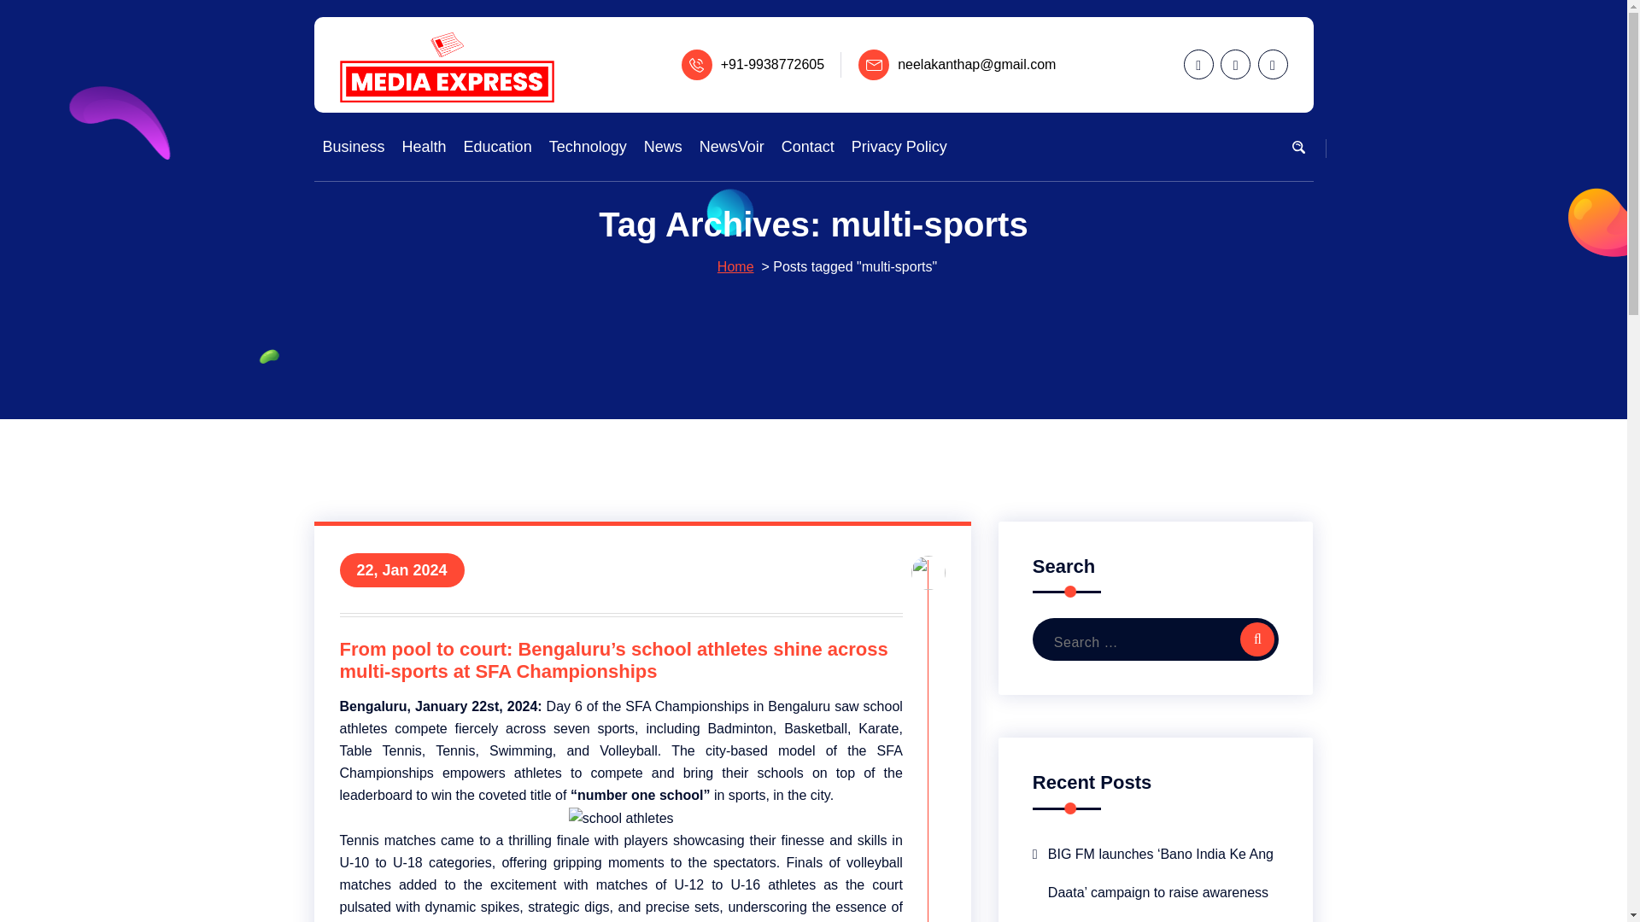  I want to click on Business, so click(354, 146).